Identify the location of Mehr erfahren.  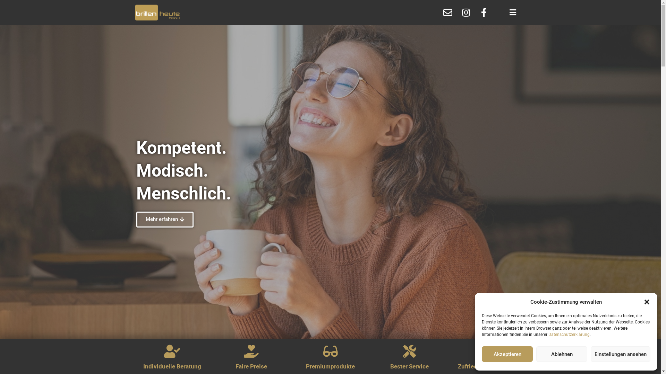
(164, 220).